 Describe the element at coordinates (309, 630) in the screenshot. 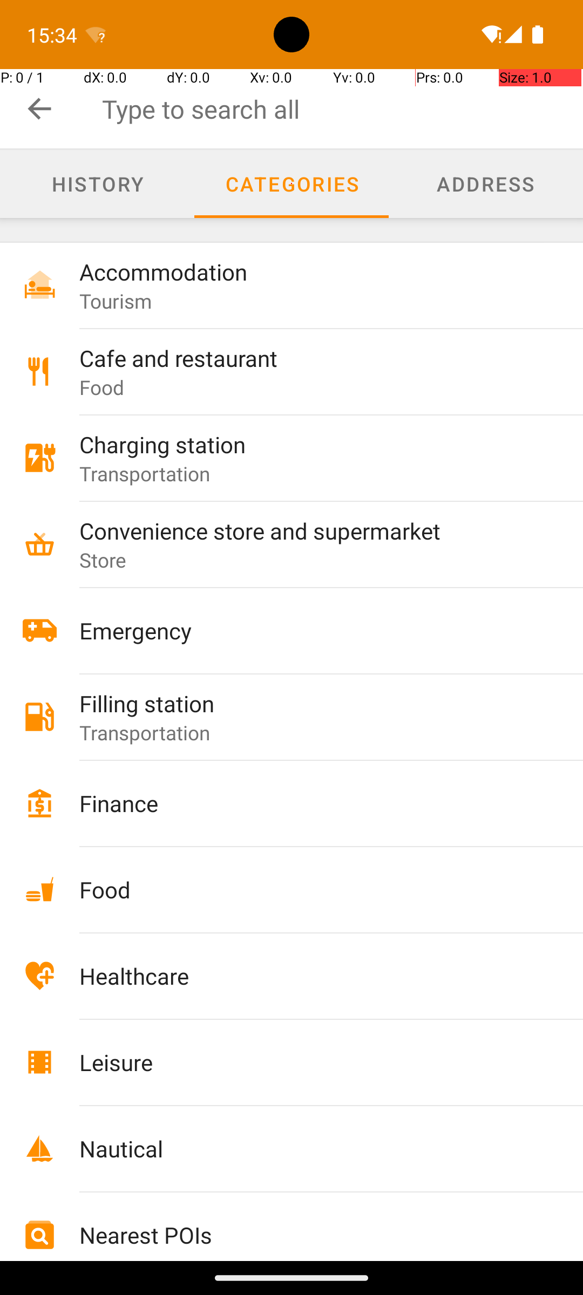

I see `Emergency` at that location.